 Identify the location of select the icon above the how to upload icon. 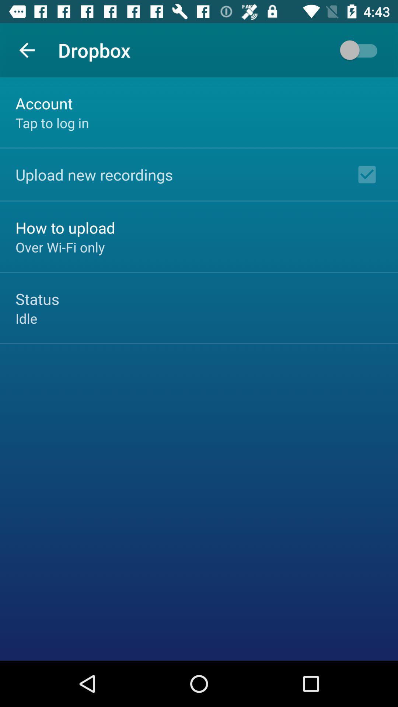
(94, 175).